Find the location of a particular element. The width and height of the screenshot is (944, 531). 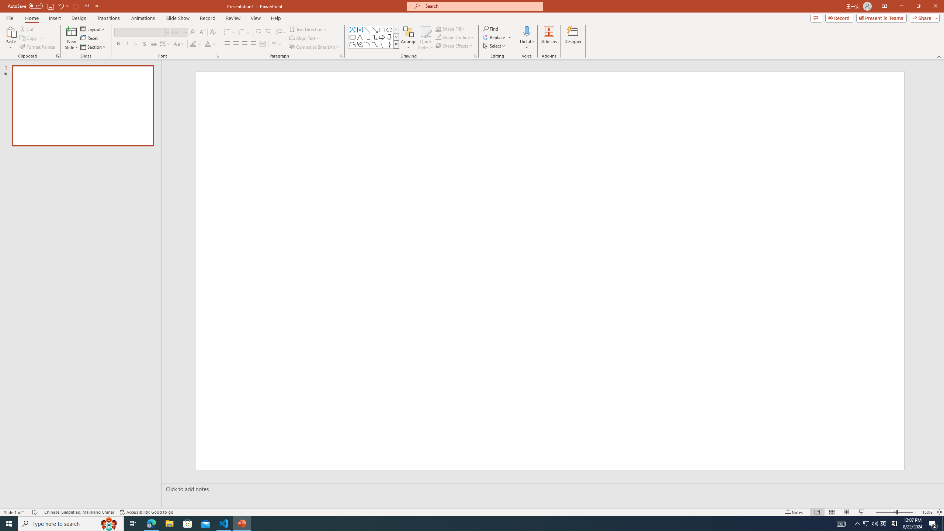

Class: NetUIImage is located at coordinates (396, 44).